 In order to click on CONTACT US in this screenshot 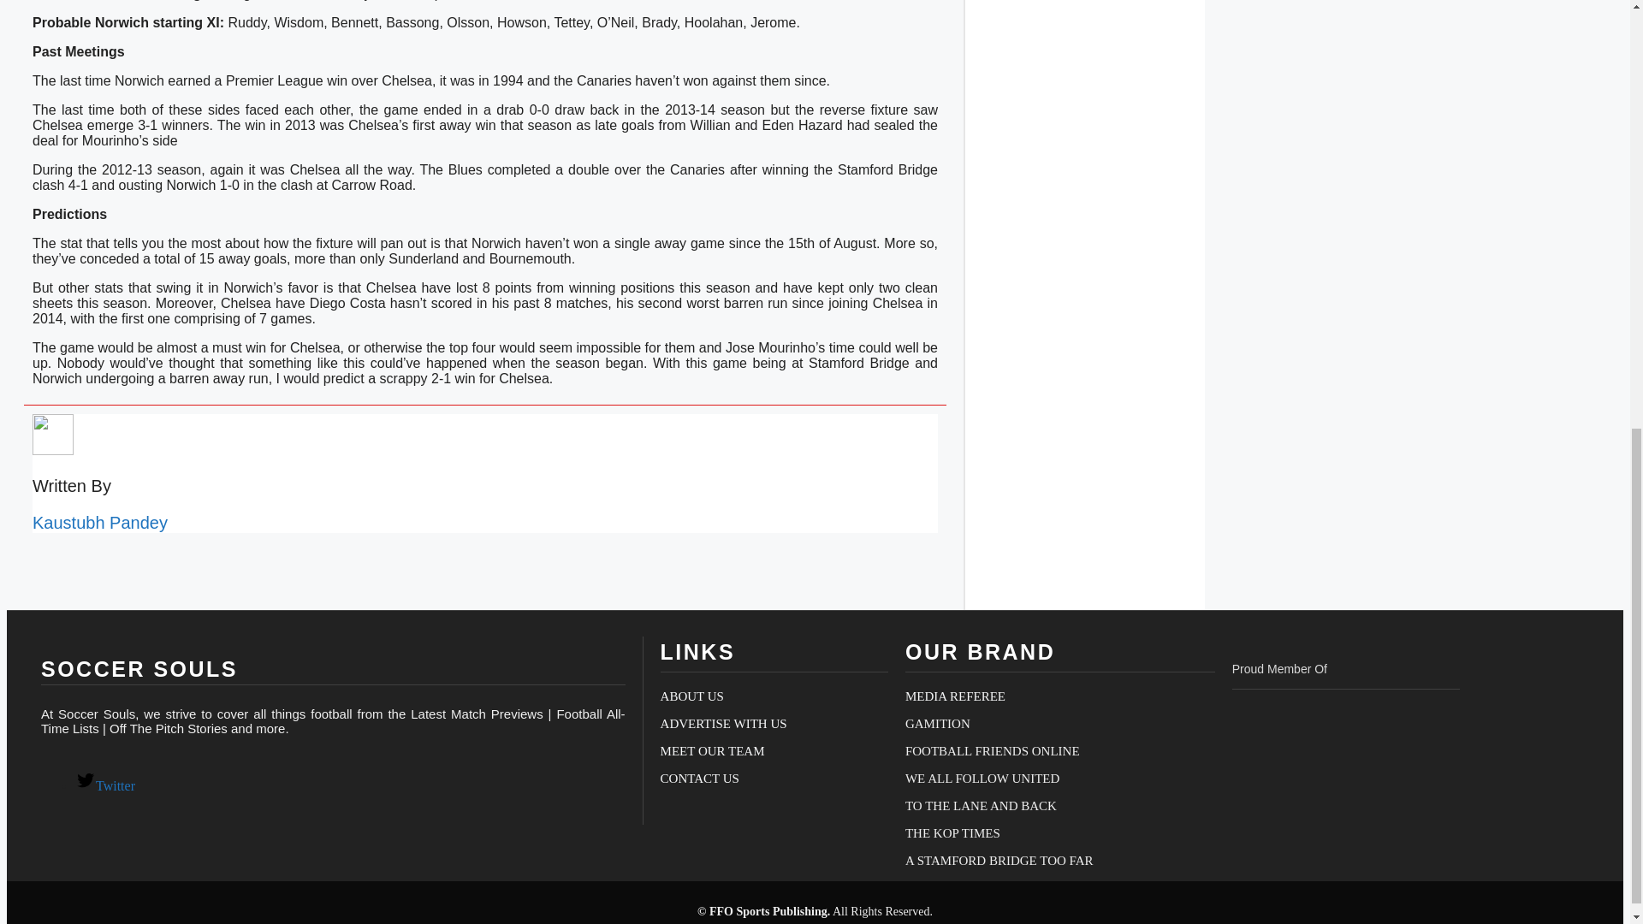, I will do `click(700, 779)`.